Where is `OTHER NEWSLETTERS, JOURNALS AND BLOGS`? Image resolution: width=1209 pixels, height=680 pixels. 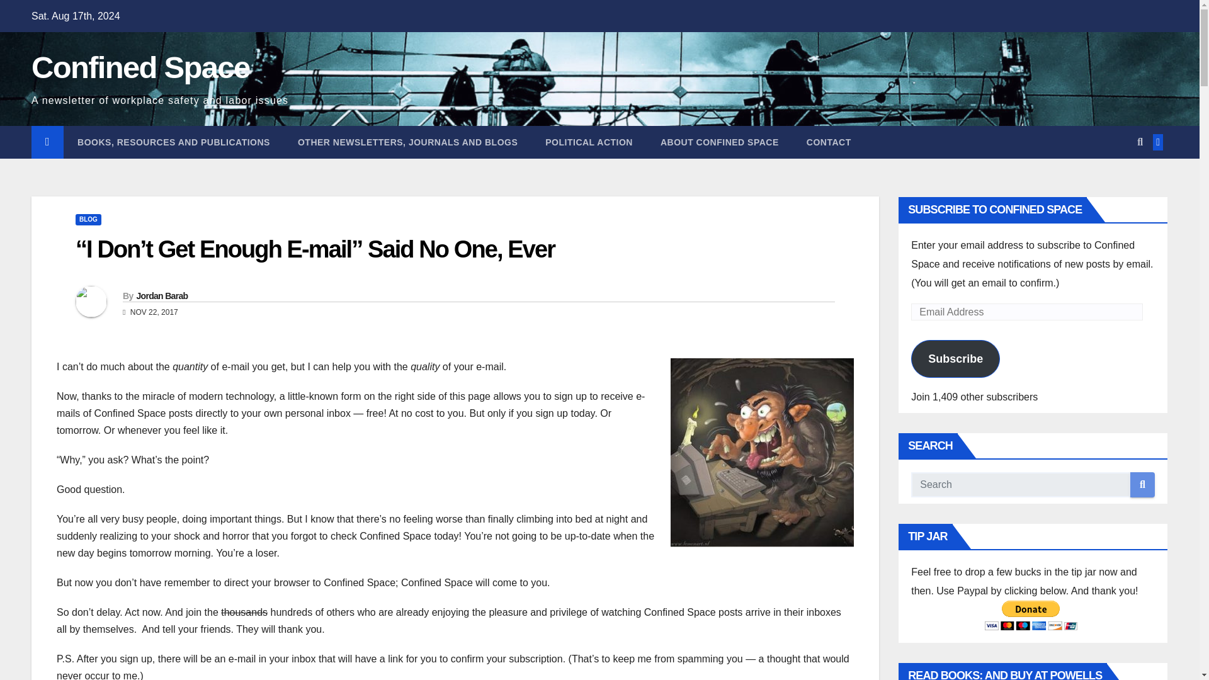
OTHER NEWSLETTERS, JOURNALS AND BLOGS is located at coordinates (408, 142).